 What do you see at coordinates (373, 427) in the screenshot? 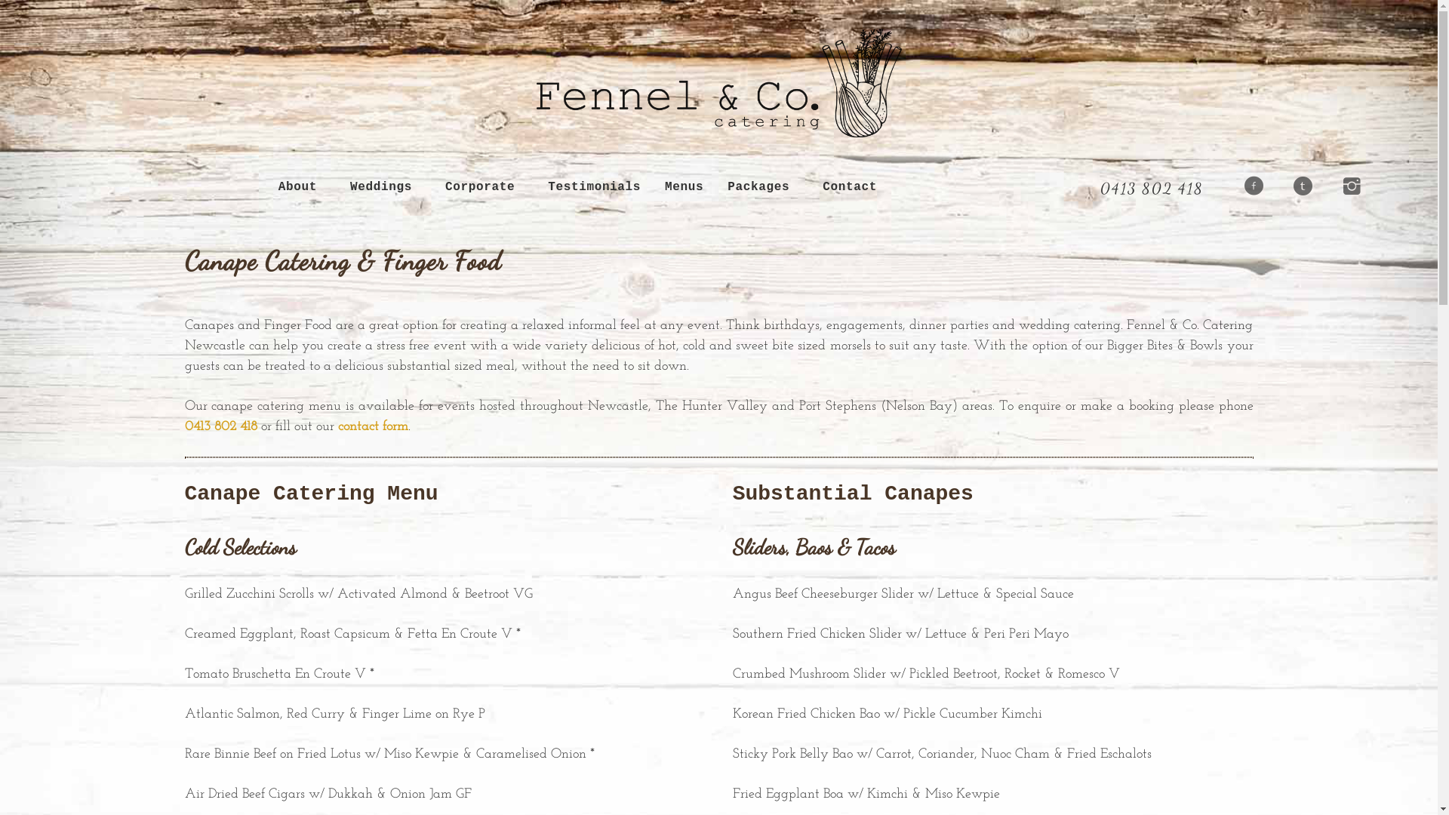
I see `contact form` at bounding box center [373, 427].